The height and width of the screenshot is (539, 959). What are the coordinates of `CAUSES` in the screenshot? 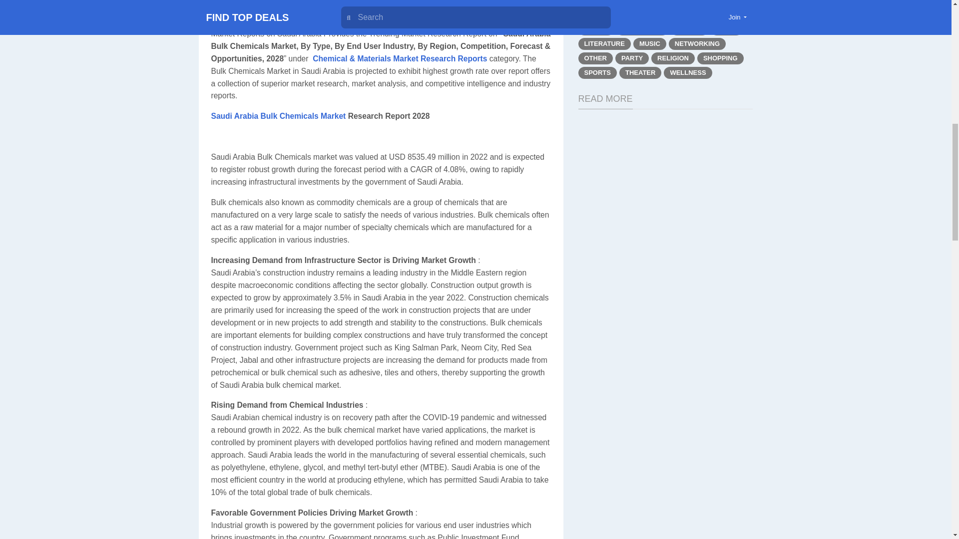 It's located at (625, 3).